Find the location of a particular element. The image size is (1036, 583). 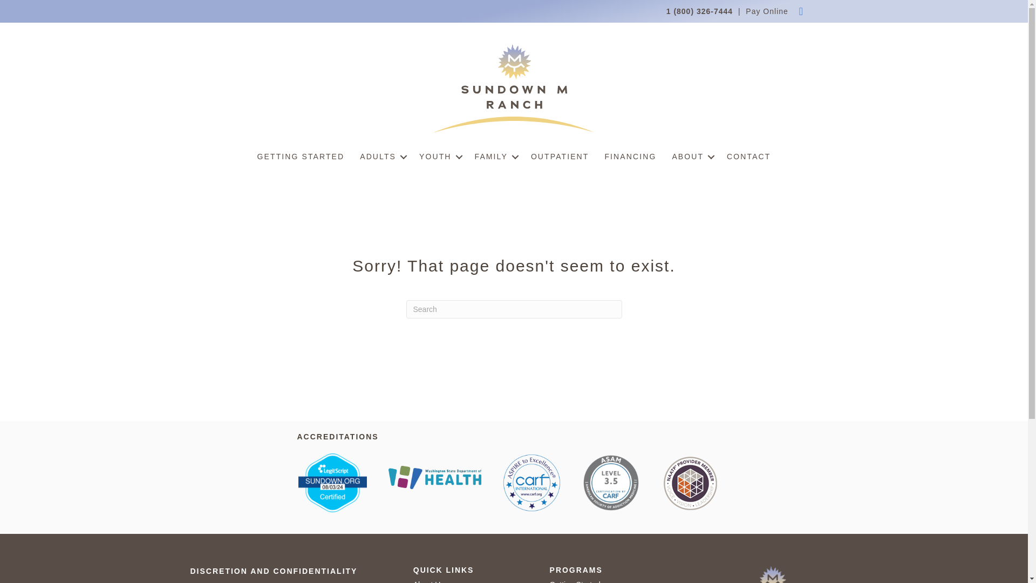

CONTACT is located at coordinates (748, 157).